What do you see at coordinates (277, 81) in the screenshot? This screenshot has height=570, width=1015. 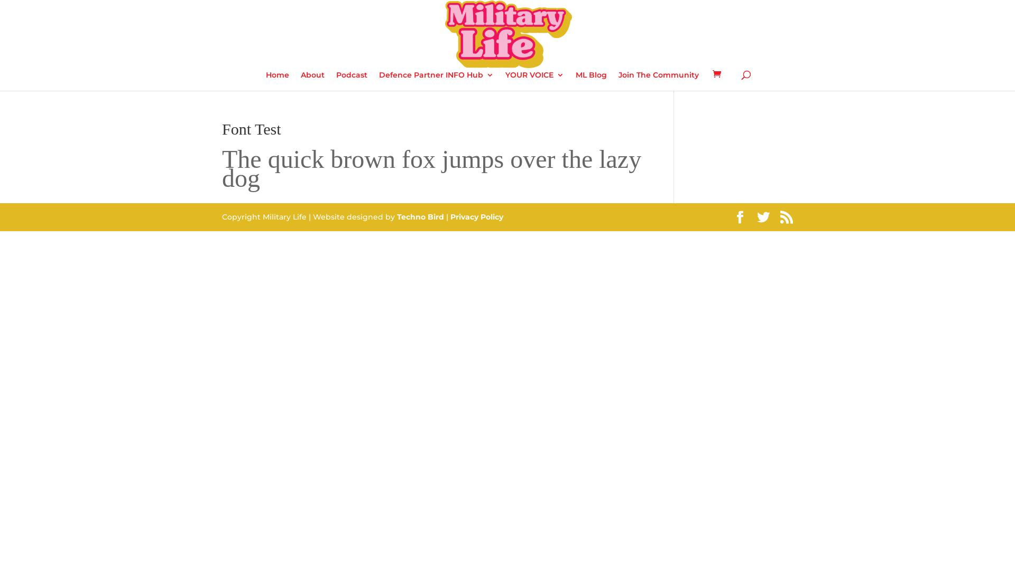 I see `Home` at bounding box center [277, 81].